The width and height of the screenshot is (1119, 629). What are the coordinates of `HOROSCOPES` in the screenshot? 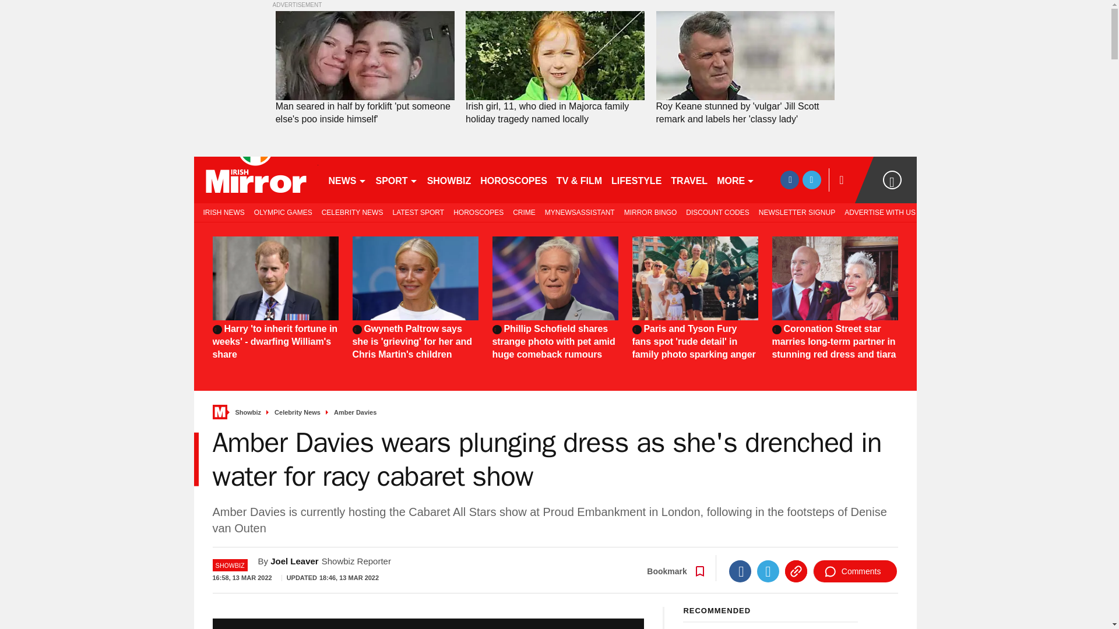 It's located at (513, 179).